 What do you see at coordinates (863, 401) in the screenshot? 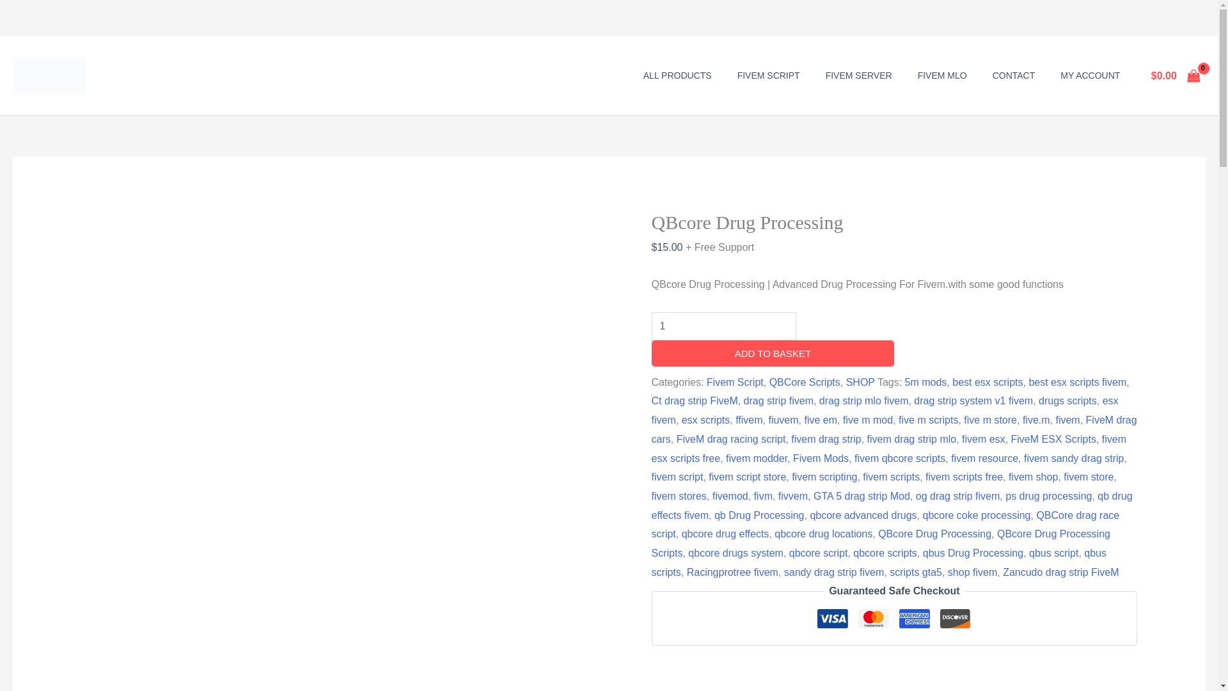
I see `drag strip mlo fivem` at bounding box center [863, 401].